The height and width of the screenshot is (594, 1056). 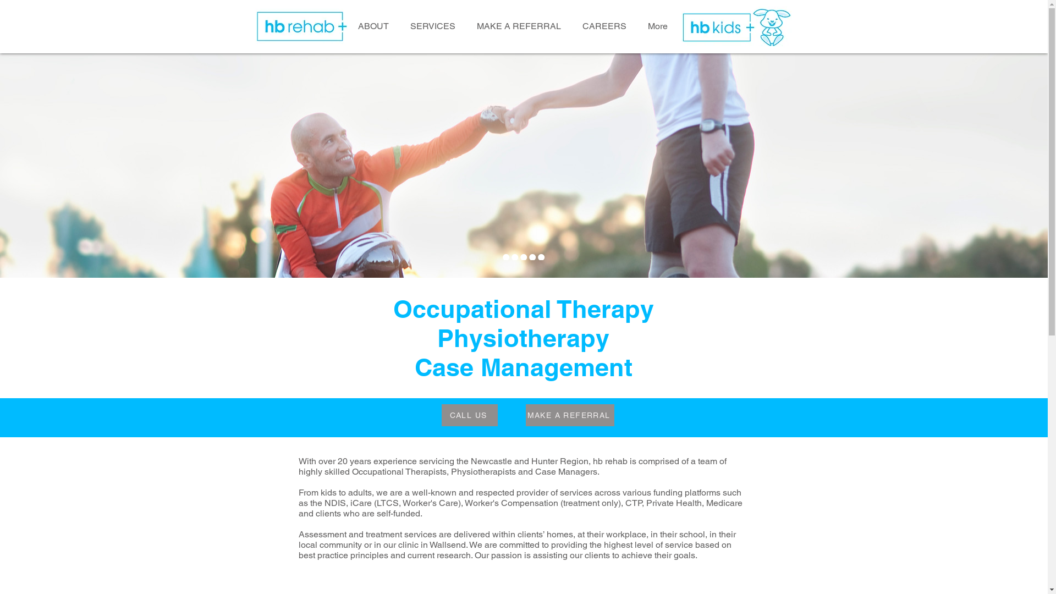 What do you see at coordinates (433, 26) in the screenshot?
I see `SERVICES` at bounding box center [433, 26].